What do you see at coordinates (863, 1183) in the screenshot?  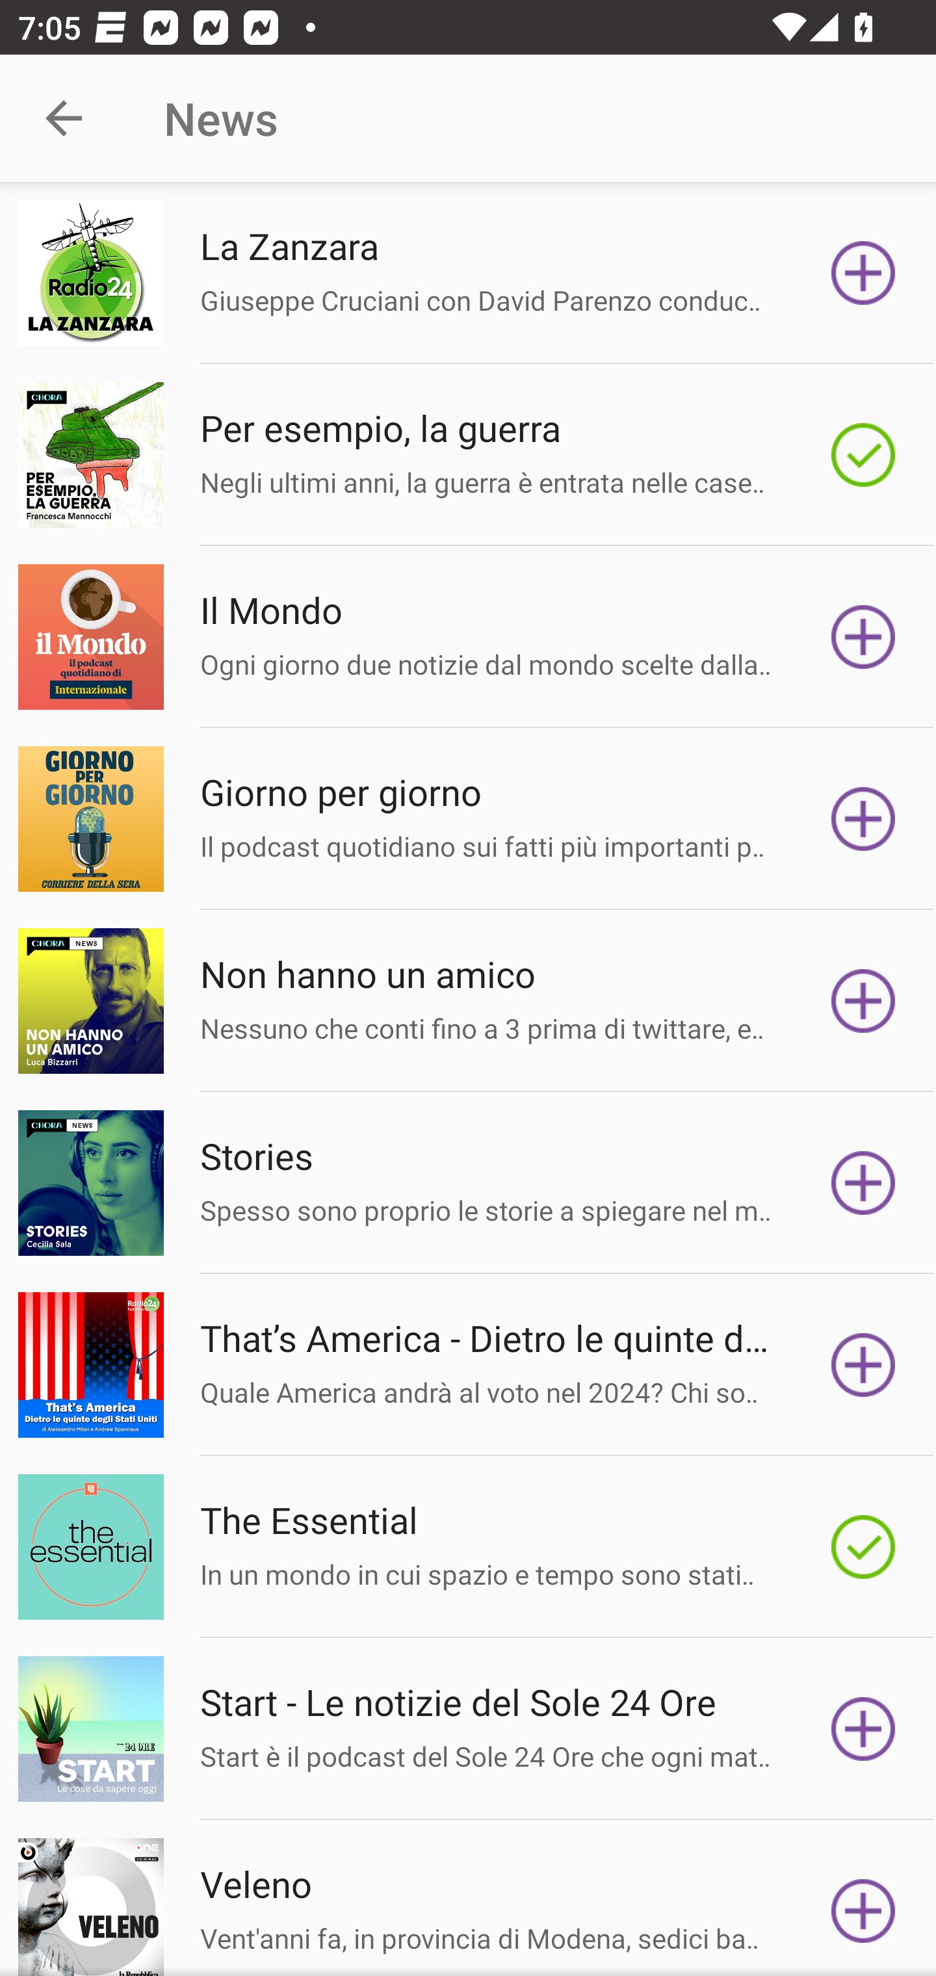 I see `Subscribe` at bounding box center [863, 1183].